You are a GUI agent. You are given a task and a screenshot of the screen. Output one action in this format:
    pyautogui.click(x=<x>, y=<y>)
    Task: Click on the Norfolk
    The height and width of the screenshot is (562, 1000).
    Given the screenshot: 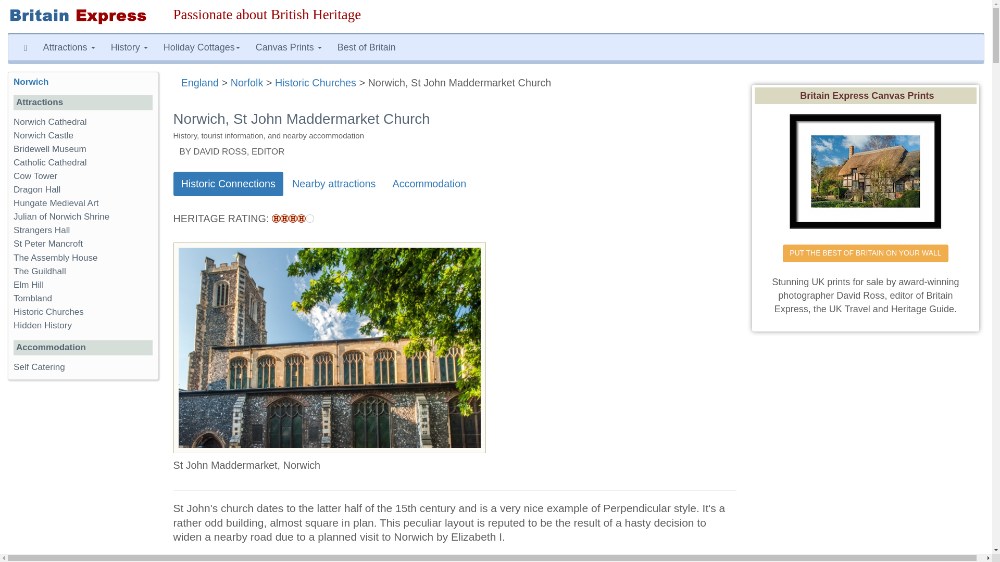 What is the action you would take?
    pyautogui.click(x=247, y=82)
    